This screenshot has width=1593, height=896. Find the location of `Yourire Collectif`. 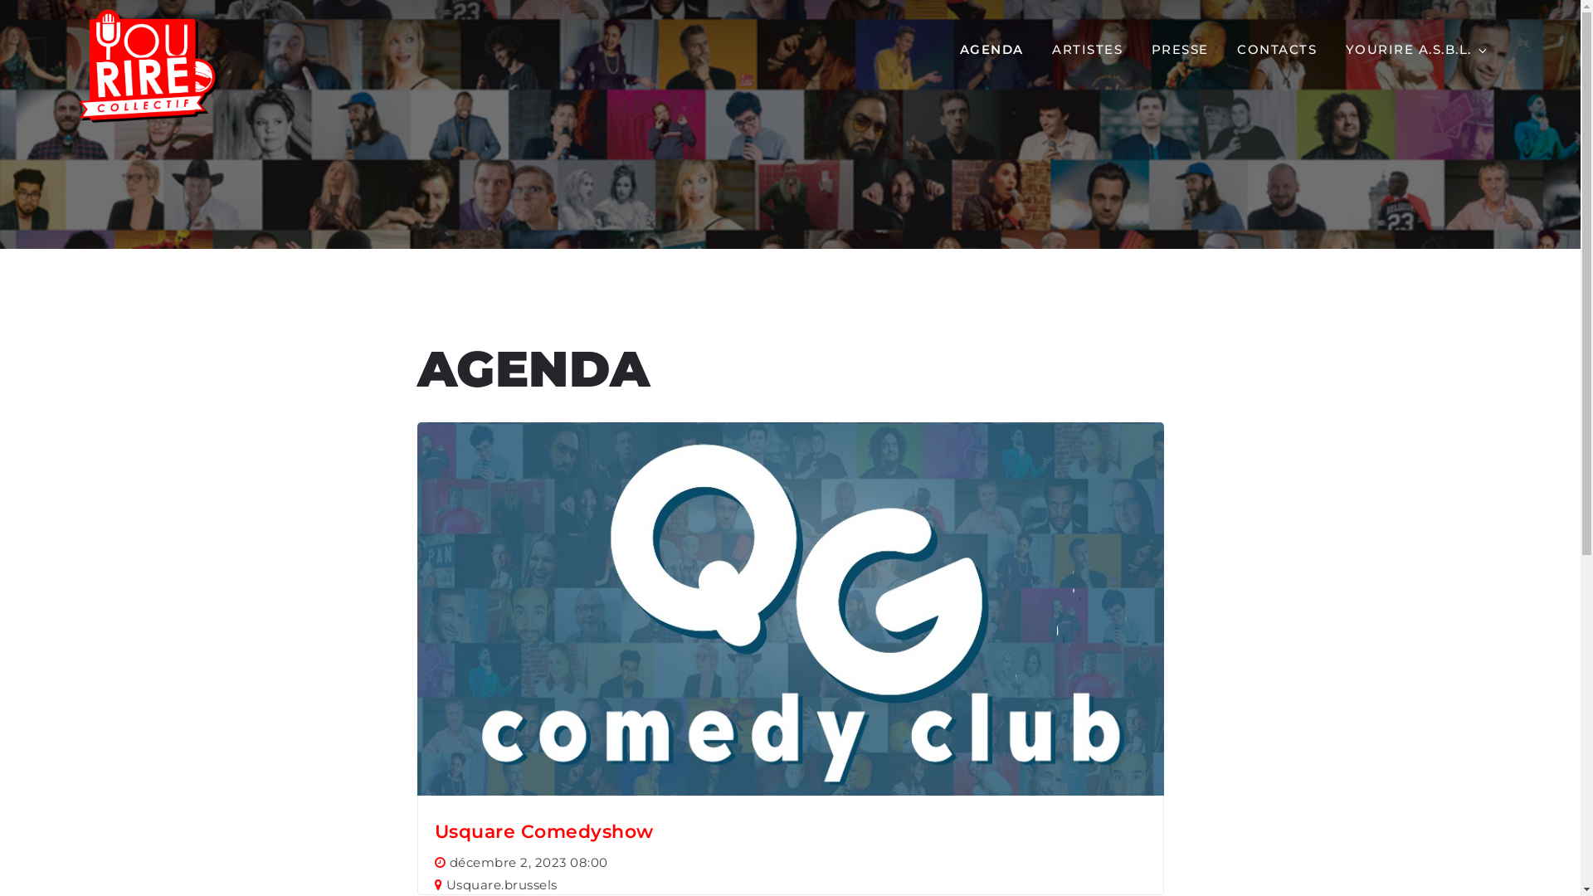

Yourire Collectif is located at coordinates (348, 63).